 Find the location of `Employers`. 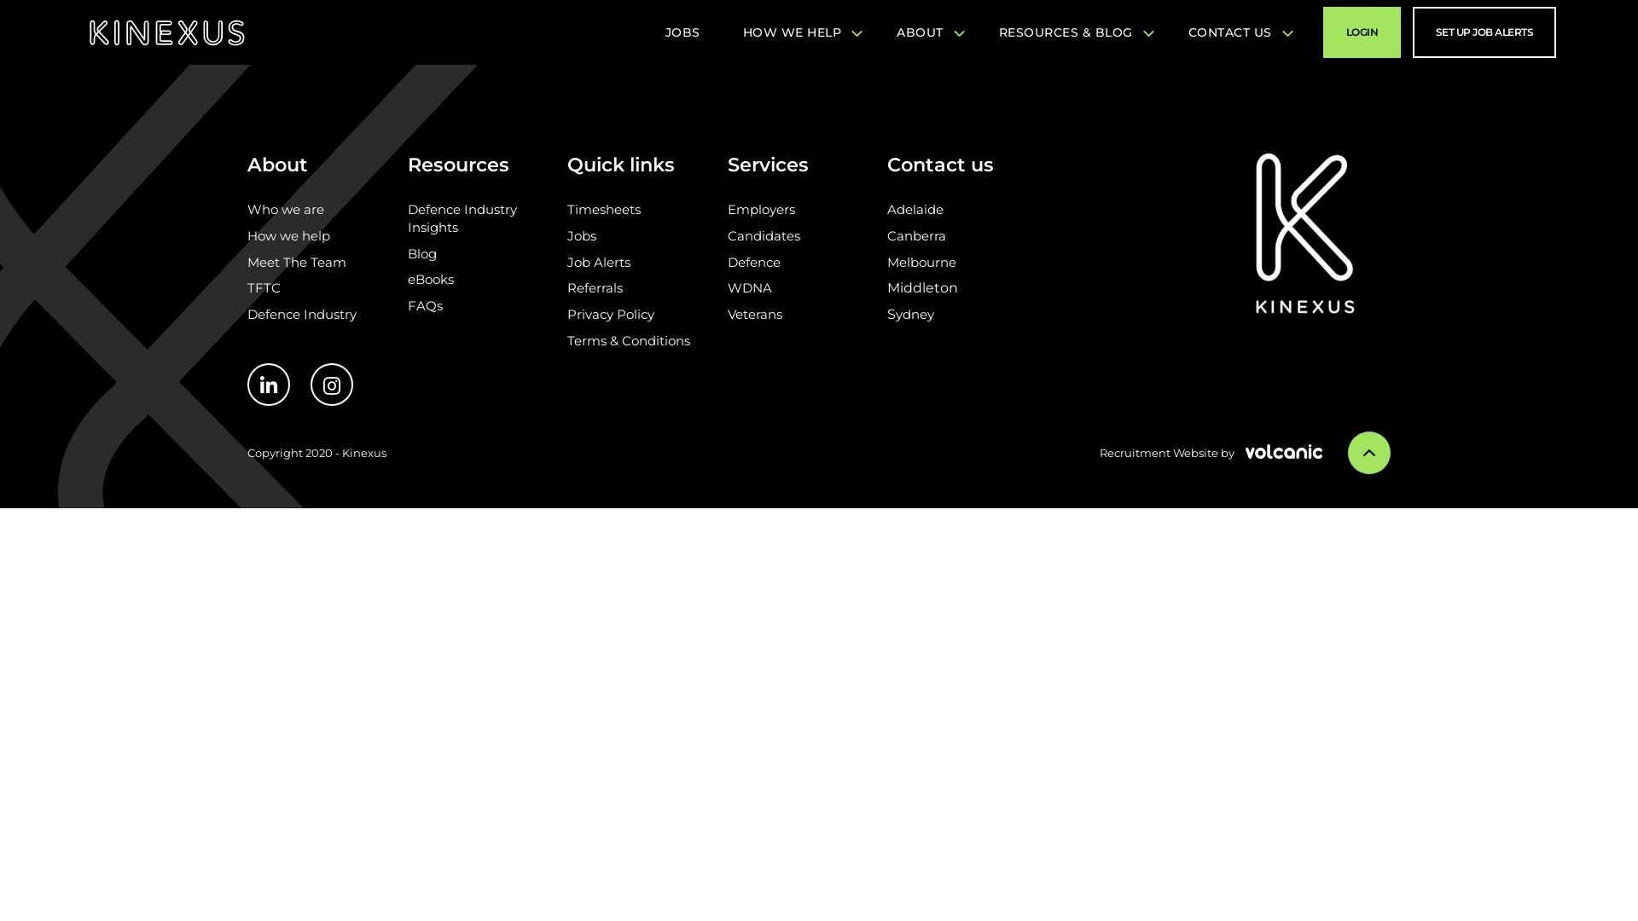

Employers is located at coordinates (761, 210).